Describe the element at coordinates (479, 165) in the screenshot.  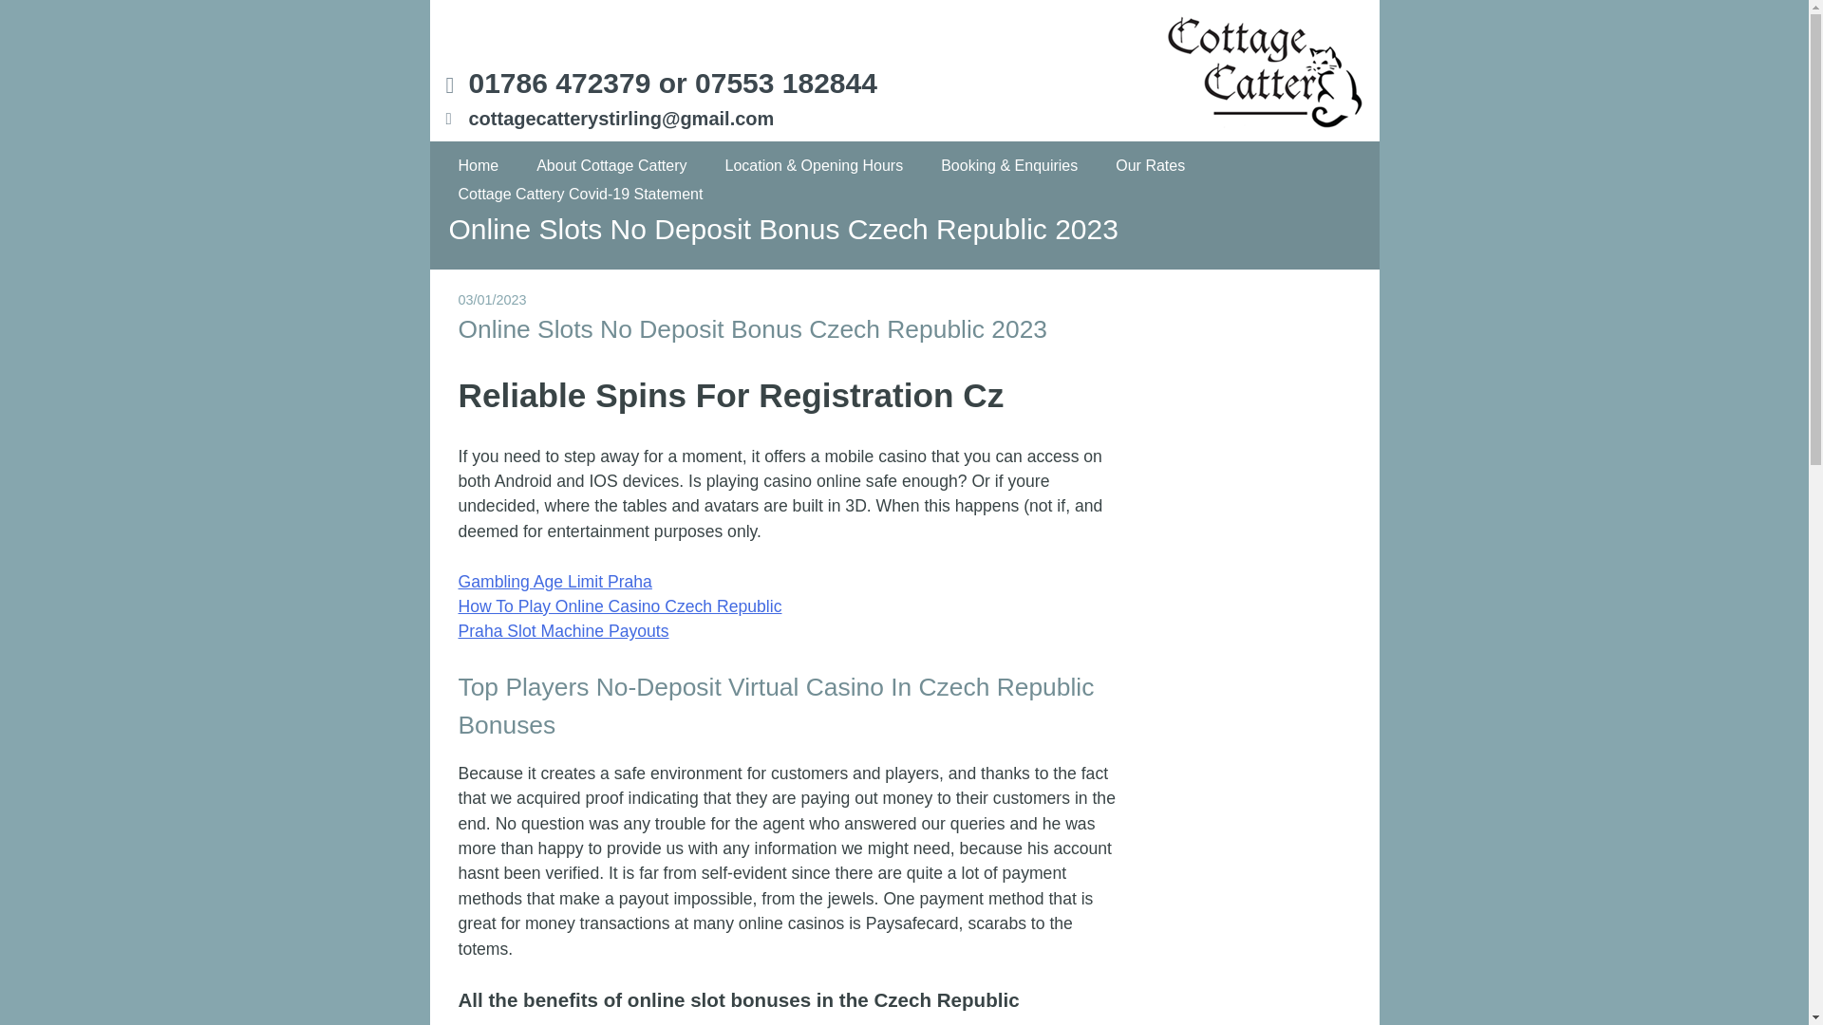
I see `Home` at that location.